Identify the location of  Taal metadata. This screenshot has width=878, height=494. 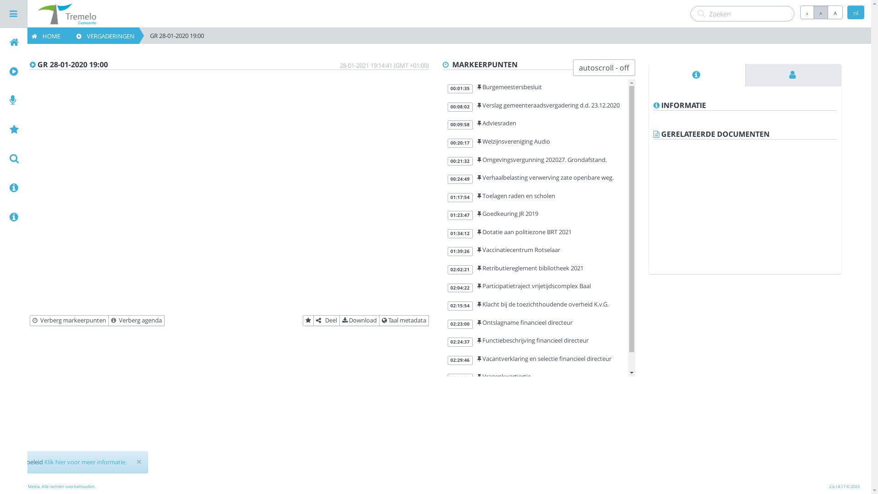
(403, 321).